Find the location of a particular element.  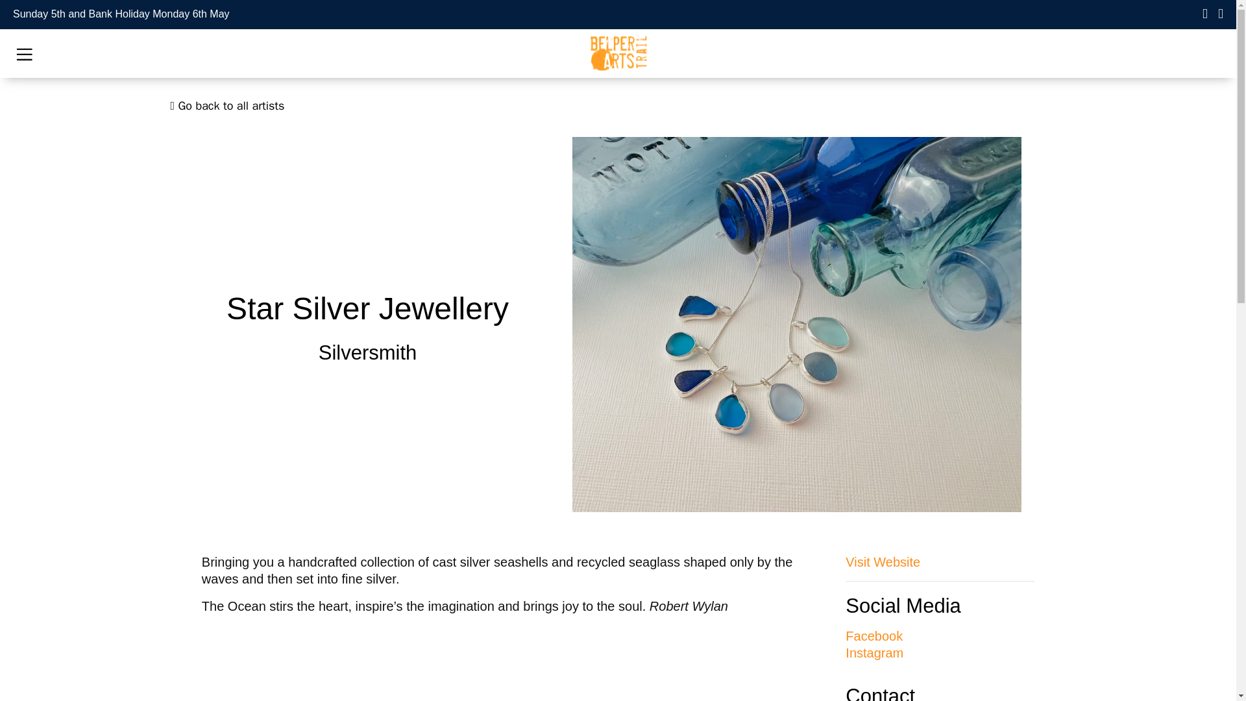

Visit Website is located at coordinates (883, 562).